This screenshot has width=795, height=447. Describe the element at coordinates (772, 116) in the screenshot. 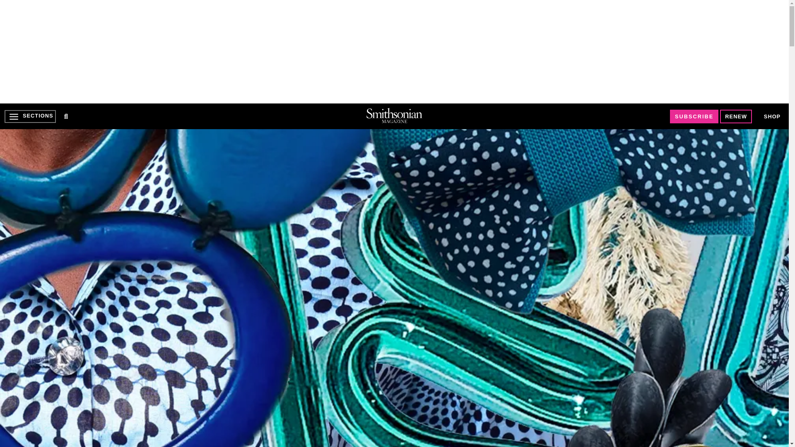

I see `SHOP` at that location.